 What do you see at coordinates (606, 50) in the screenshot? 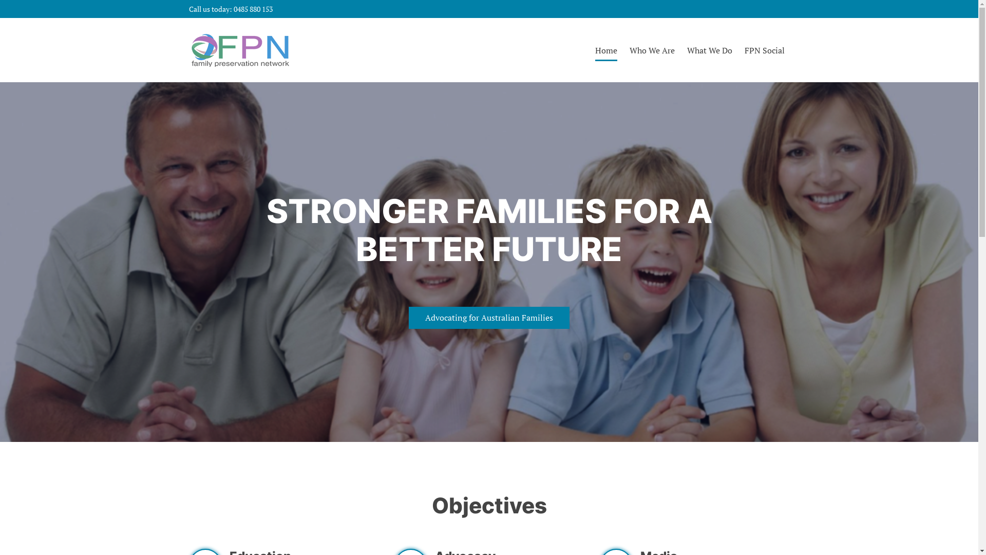
I see `Home` at bounding box center [606, 50].